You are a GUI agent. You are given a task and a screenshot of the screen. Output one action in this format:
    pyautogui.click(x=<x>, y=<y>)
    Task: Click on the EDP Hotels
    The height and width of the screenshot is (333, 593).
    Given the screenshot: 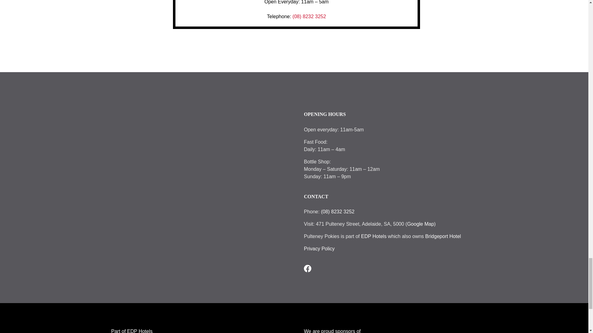 What is the action you would take?
    pyautogui.click(x=374, y=236)
    